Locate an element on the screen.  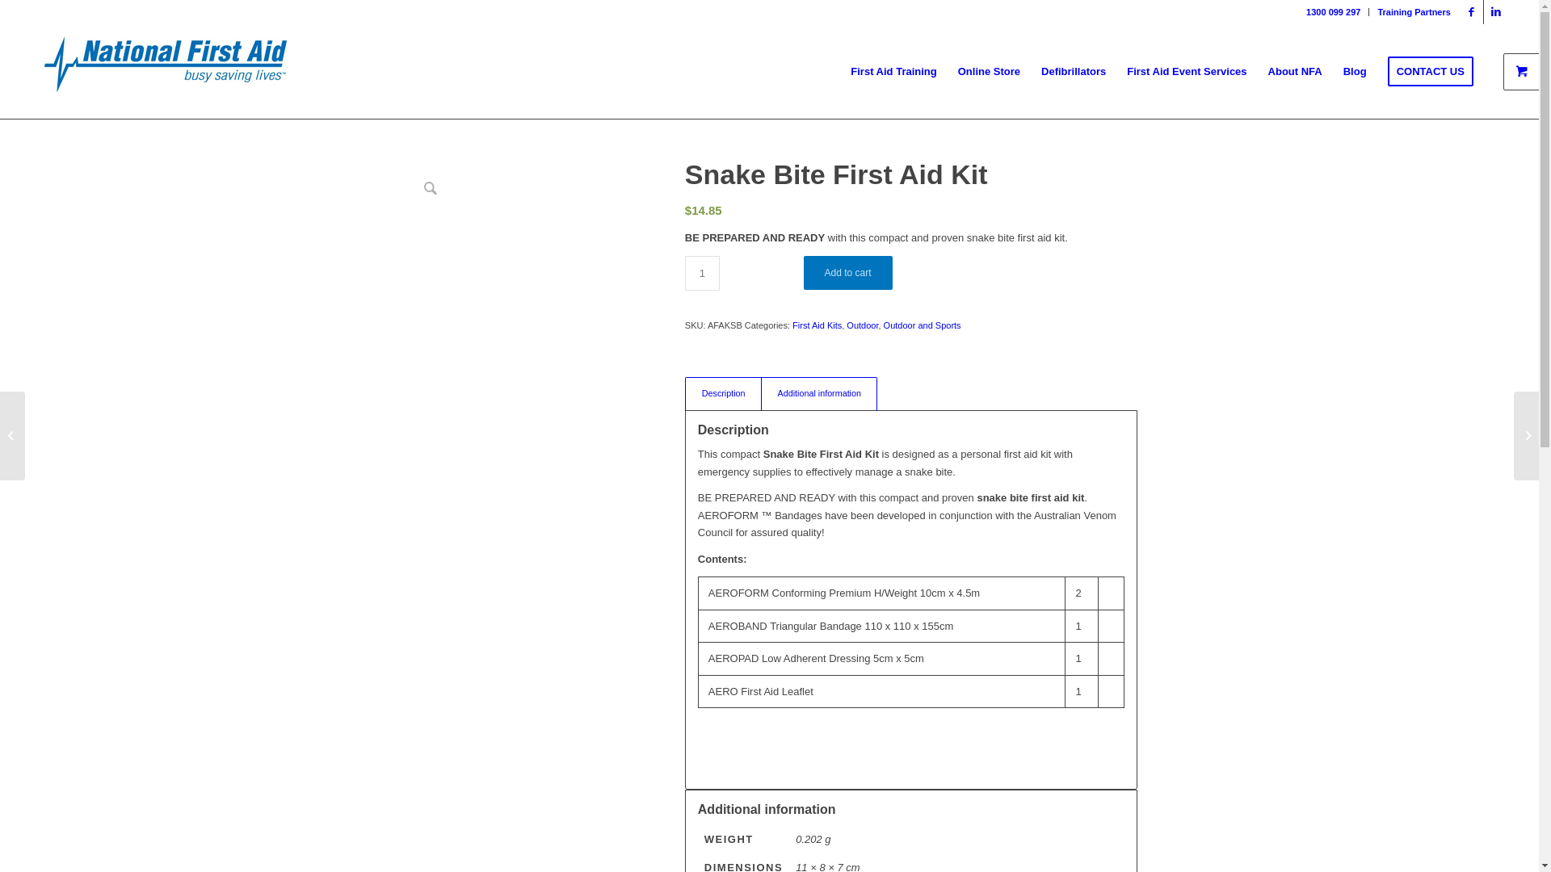
First Aid Kits is located at coordinates (818, 325).